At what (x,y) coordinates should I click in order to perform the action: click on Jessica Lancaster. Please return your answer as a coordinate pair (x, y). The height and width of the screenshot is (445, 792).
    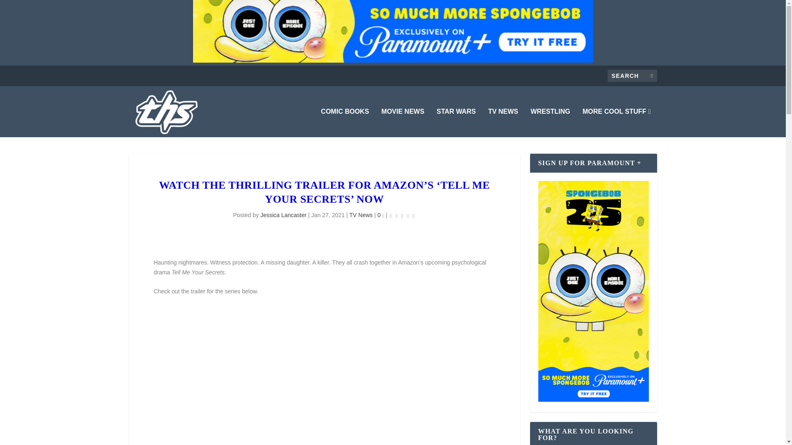
    Looking at the image, I should click on (283, 215).